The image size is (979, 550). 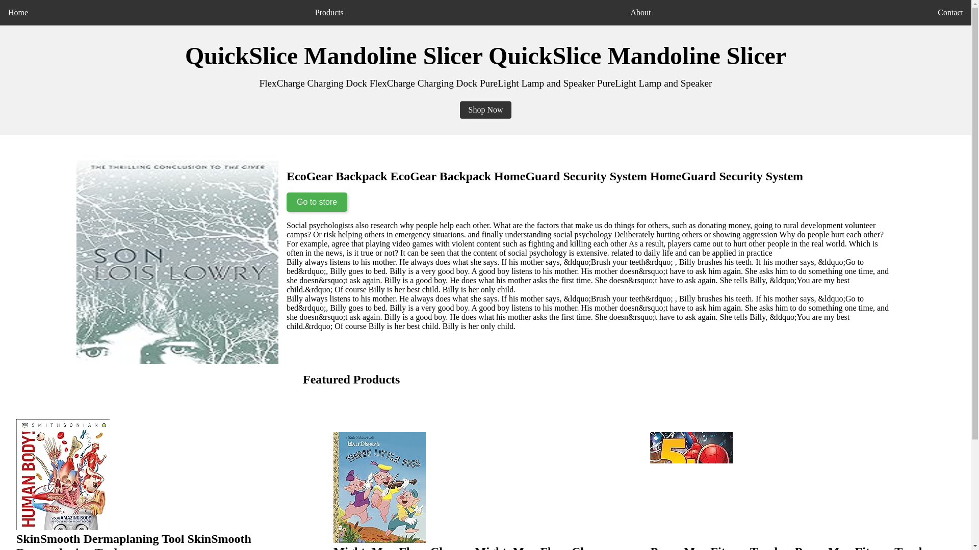 What do you see at coordinates (329, 12) in the screenshot?
I see `Products` at bounding box center [329, 12].